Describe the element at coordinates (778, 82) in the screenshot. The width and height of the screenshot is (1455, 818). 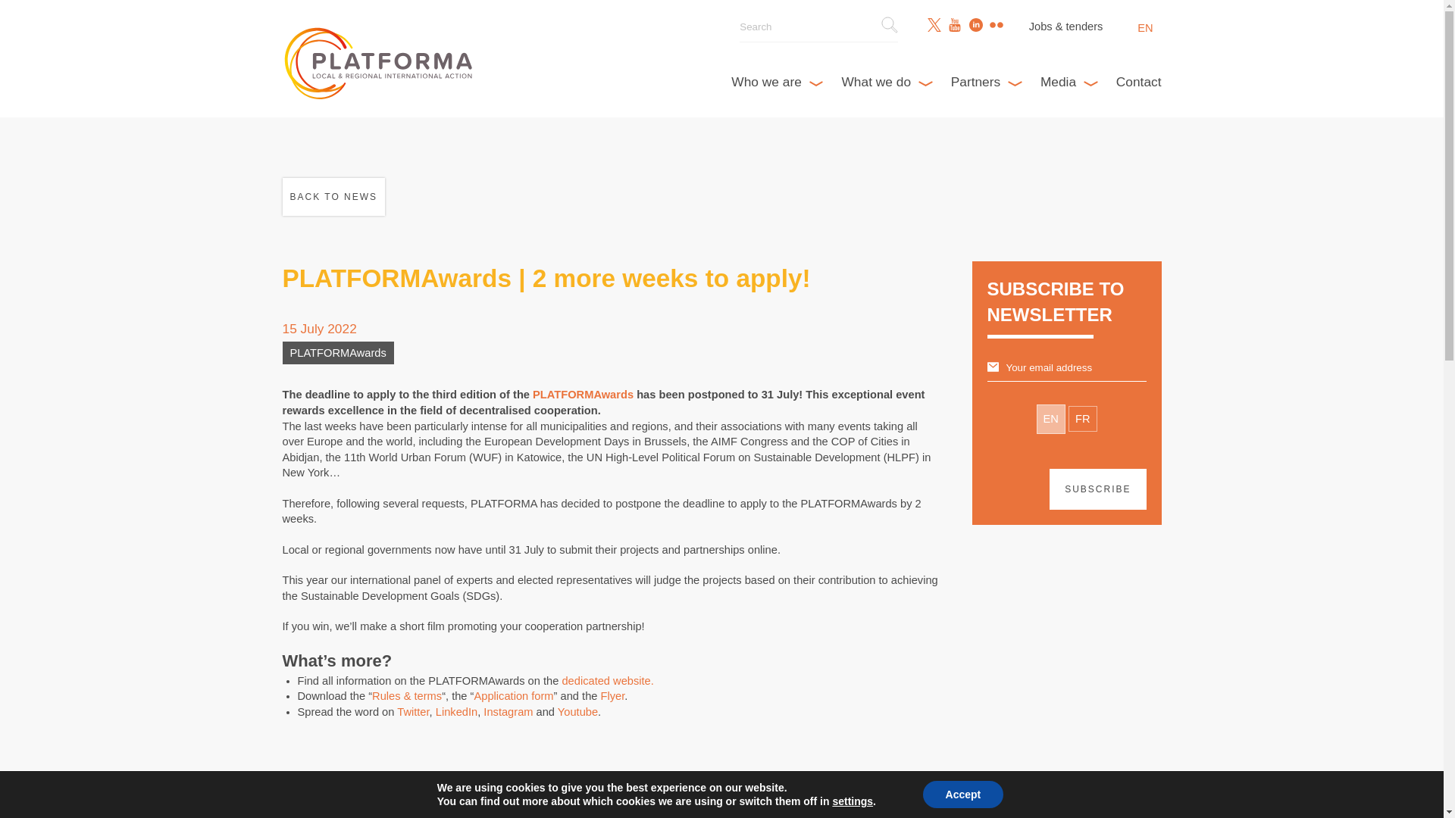
I see `Who we are` at that location.